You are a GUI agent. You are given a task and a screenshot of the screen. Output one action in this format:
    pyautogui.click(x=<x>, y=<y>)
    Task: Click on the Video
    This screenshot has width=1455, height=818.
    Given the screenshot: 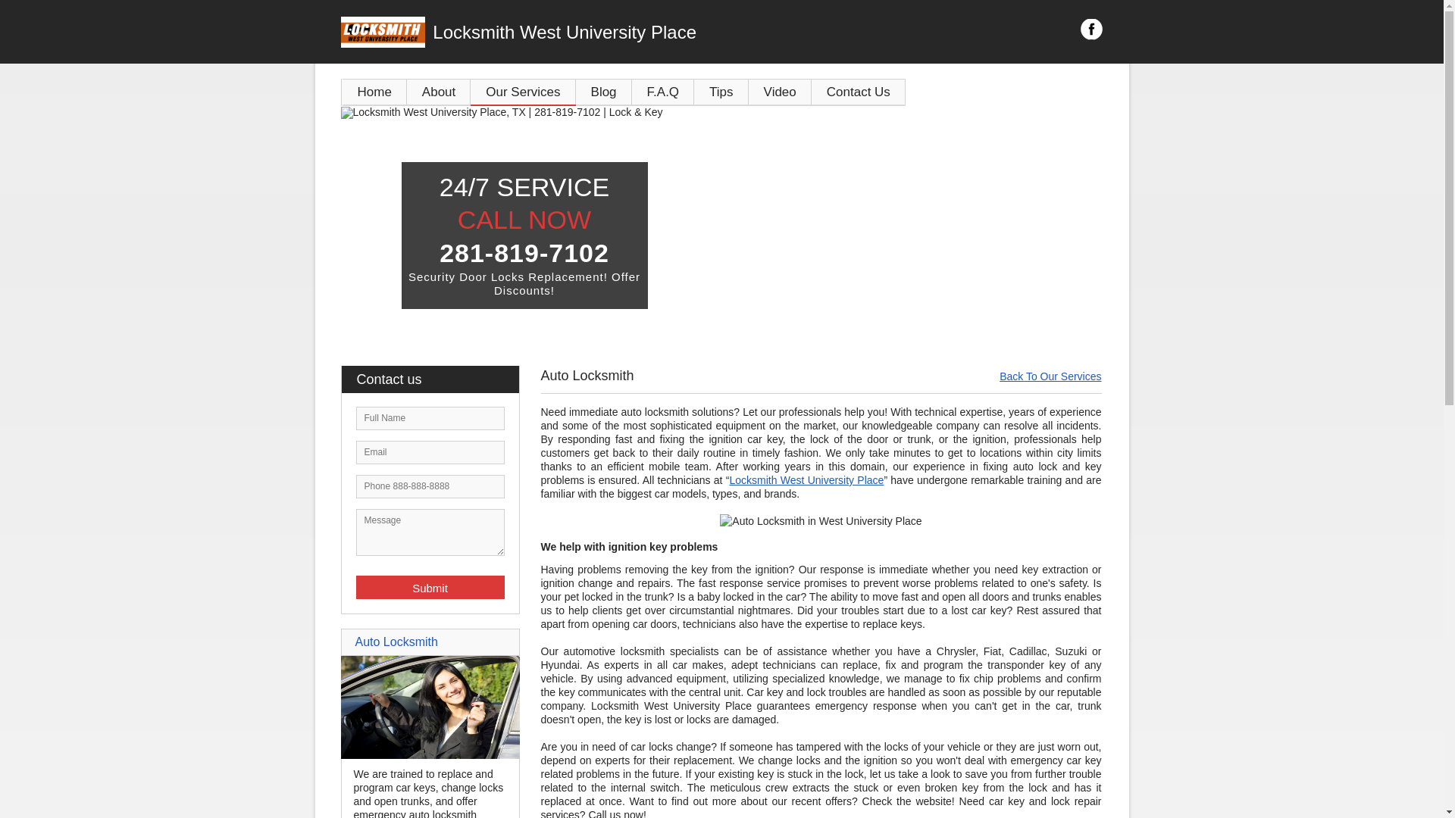 What is the action you would take?
    pyautogui.click(x=780, y=92)
    